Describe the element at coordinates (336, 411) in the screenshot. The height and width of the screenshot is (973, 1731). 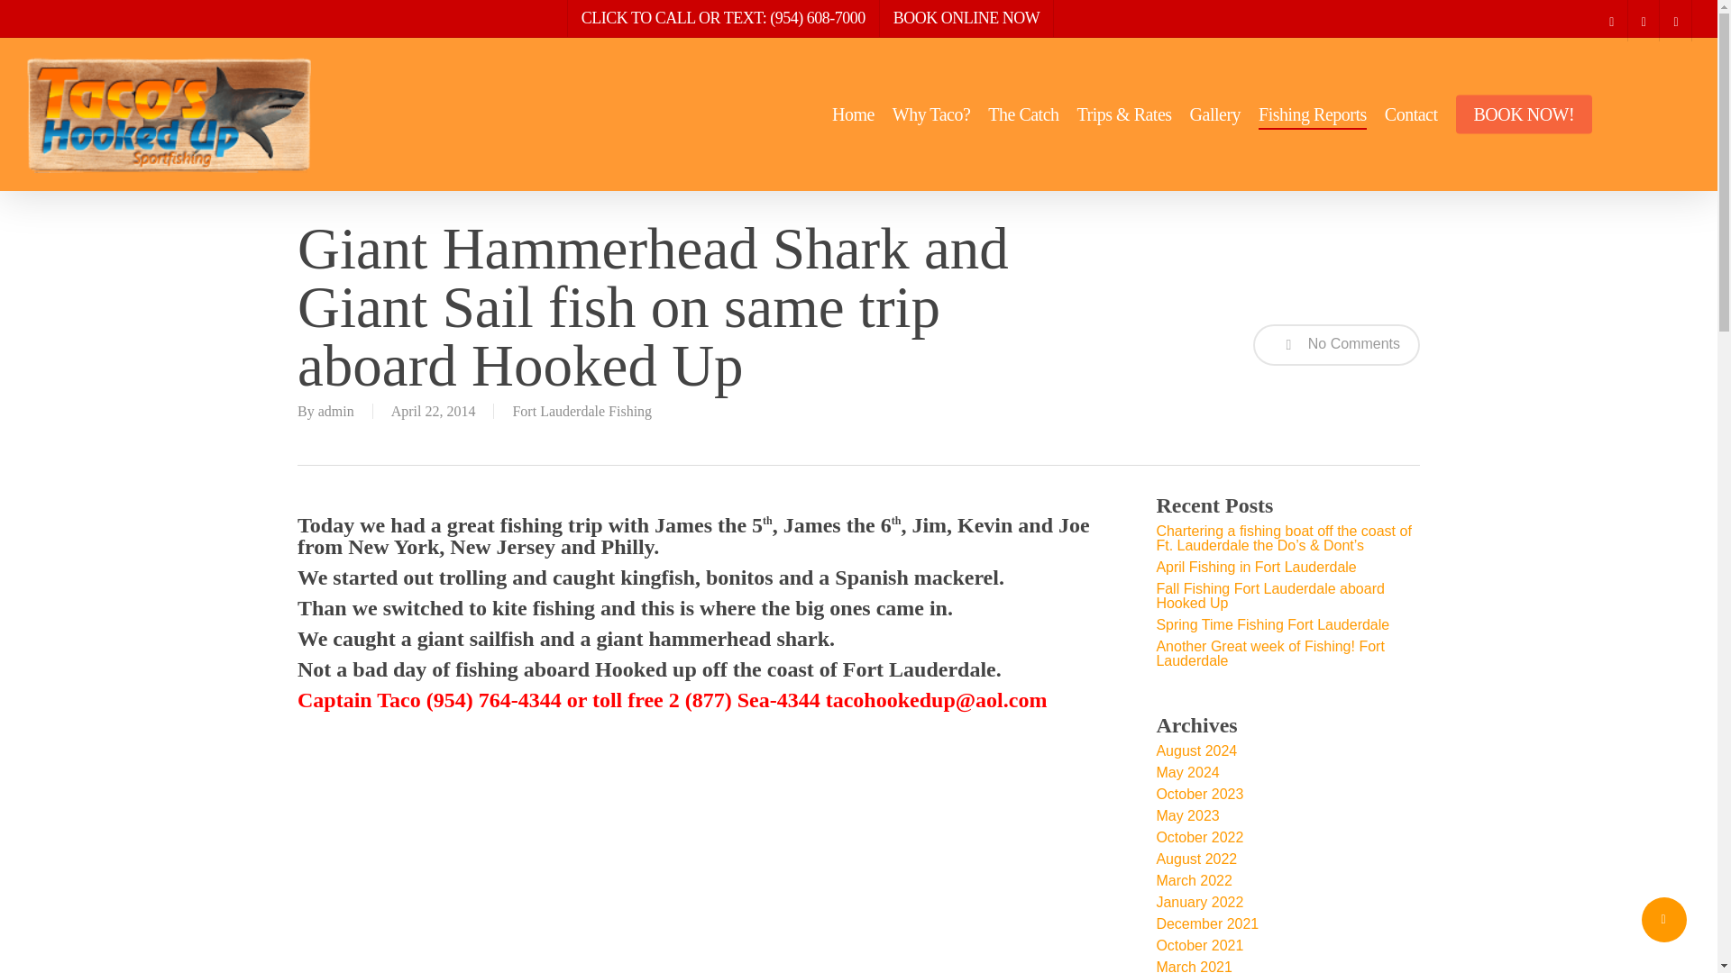
I see `admin` at that location.